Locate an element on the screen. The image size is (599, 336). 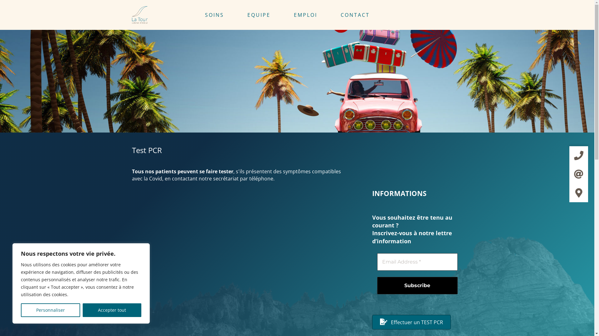
email is located at coordinates (579, 174).